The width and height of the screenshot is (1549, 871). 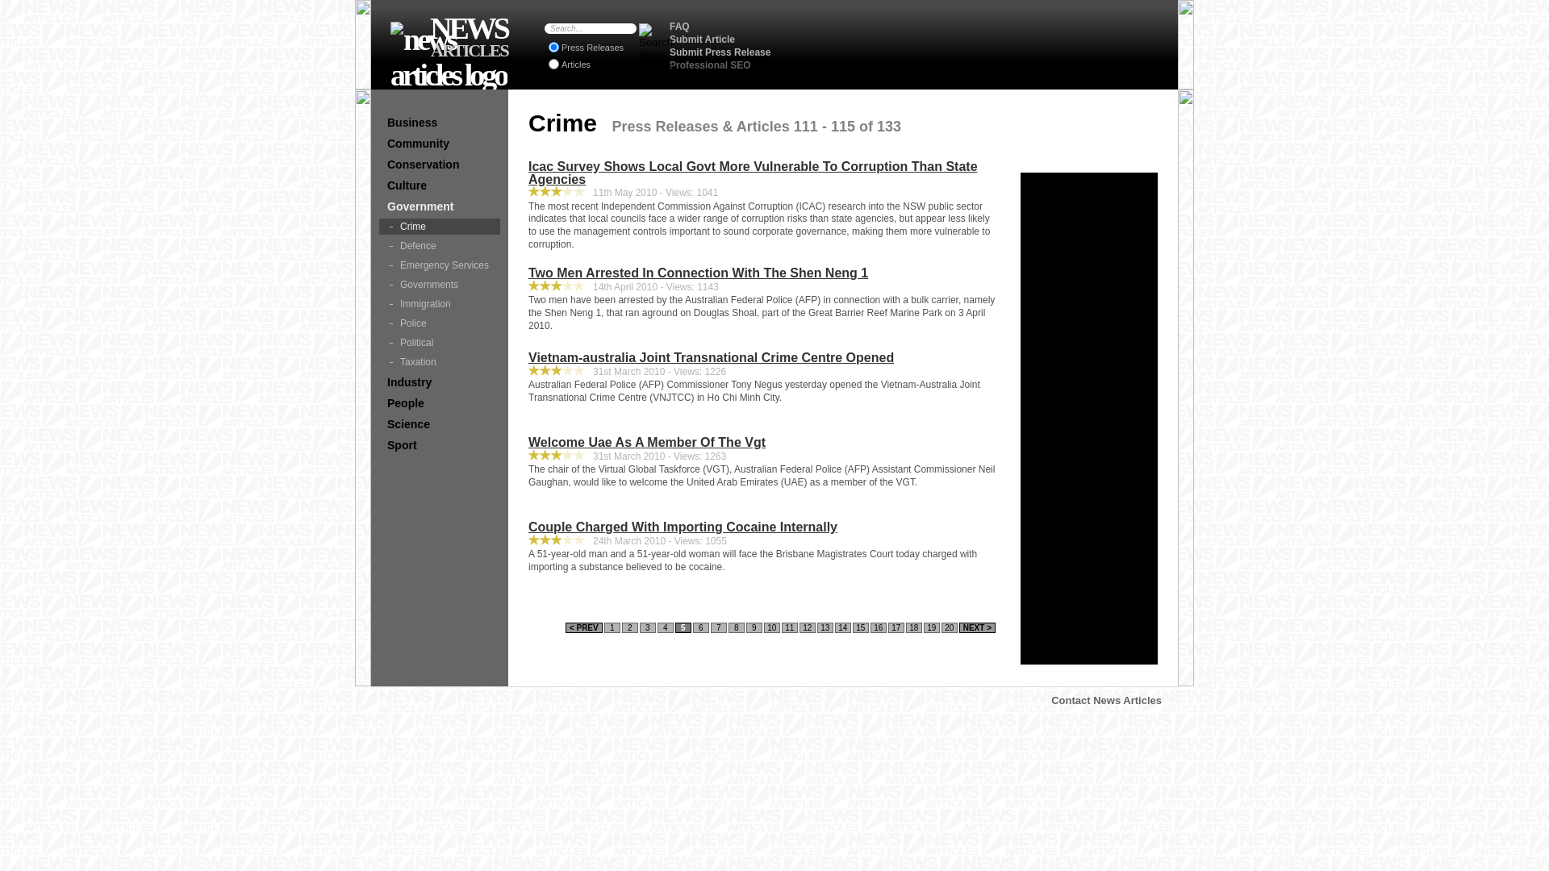 I want to click on 3 Star Rating, so click(x=568, y=370).